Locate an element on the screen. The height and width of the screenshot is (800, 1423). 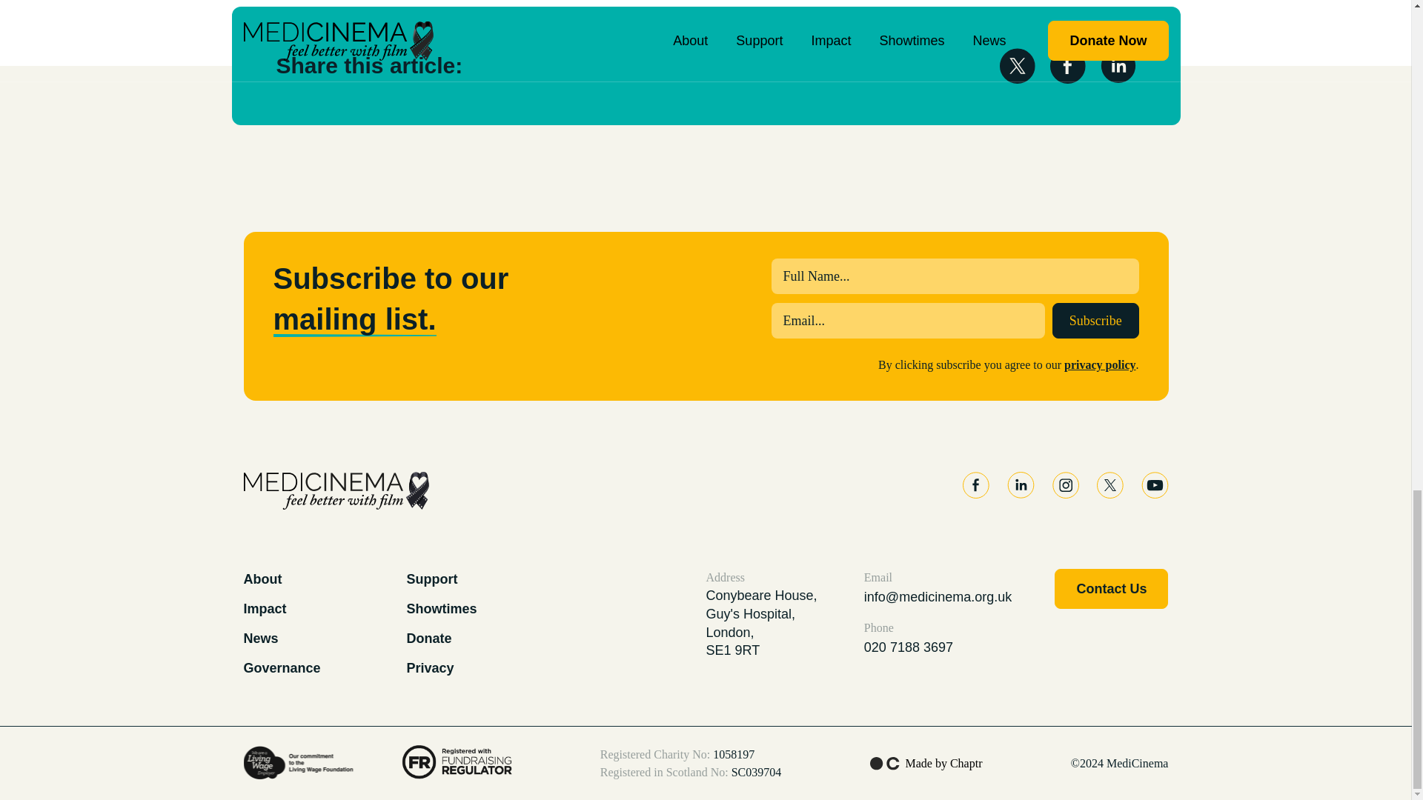
Facebook is located at coordinates (975, 484).